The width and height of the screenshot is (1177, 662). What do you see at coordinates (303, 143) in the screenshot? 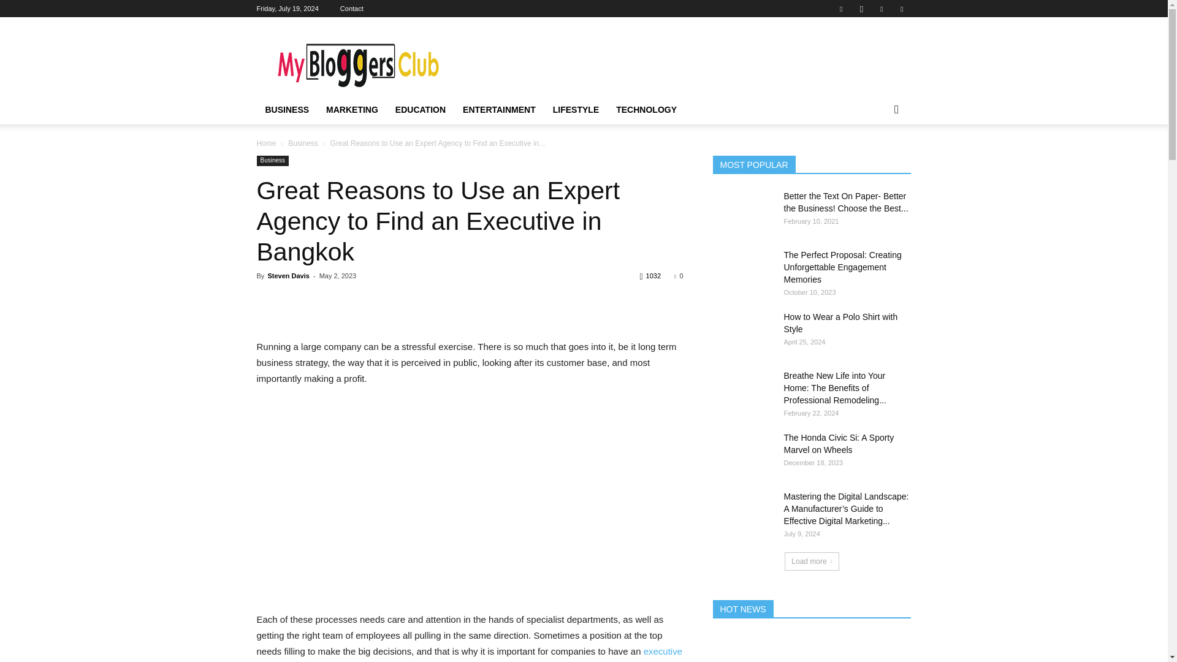
I see `View all posts in Business` at bounding box center [303, 143].